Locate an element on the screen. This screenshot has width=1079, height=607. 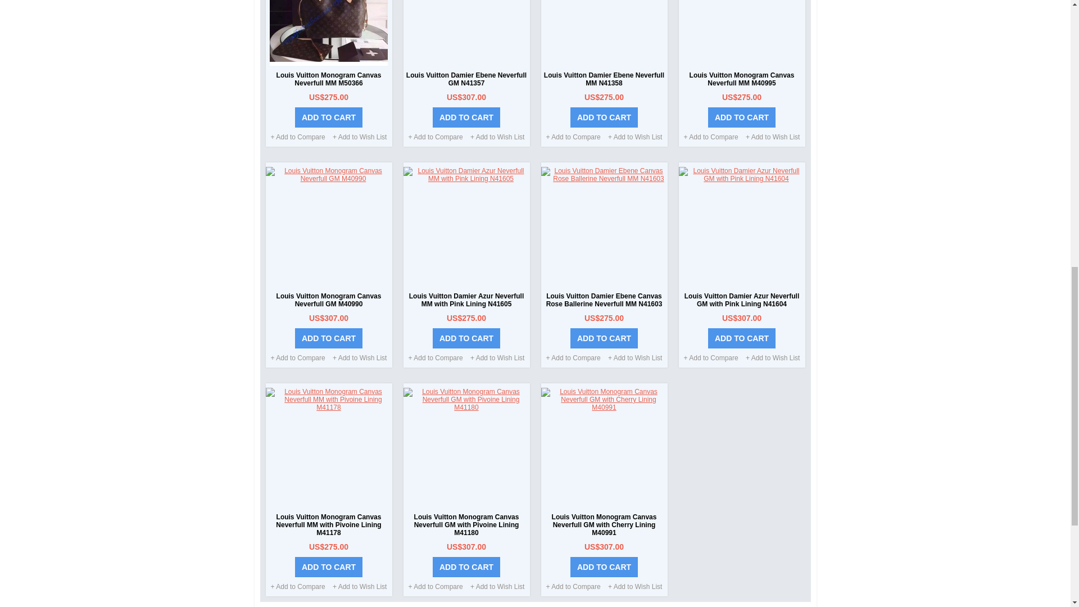
Louis Vuitton Damier Ebene Neverfull GM N41357 is located at coordinates (466, 79).